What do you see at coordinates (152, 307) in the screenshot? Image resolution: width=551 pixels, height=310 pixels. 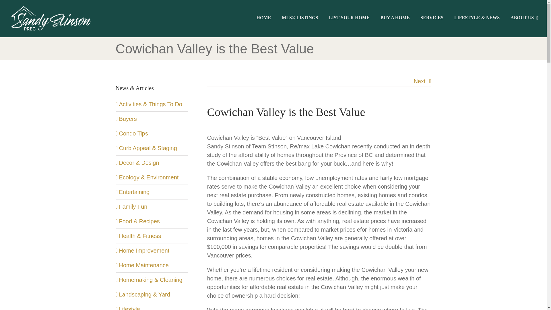 I see `Lifestyle` at bounding box center [152, 307].